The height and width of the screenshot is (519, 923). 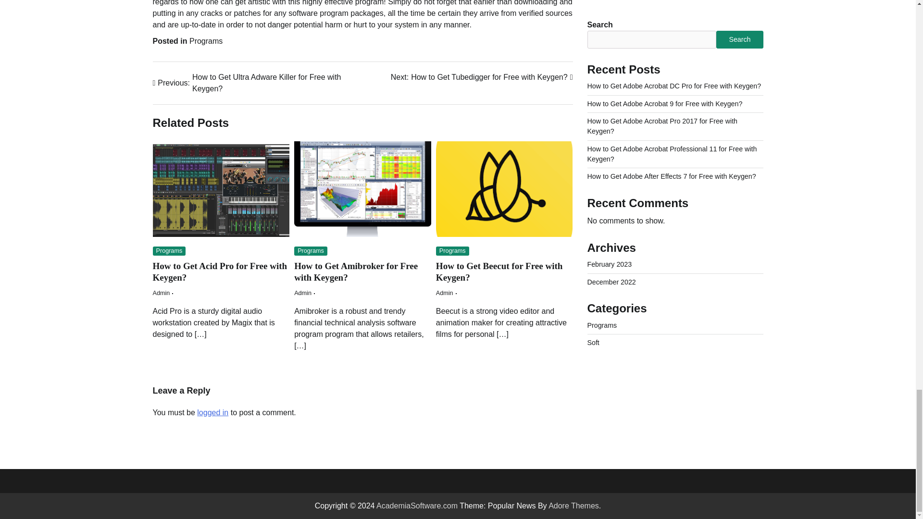 What do you see at coordinates (452, 251) in the screenshot?
I see `How to Get Acid Pro for Free with Keygen?` at bounding box center [452, 251].